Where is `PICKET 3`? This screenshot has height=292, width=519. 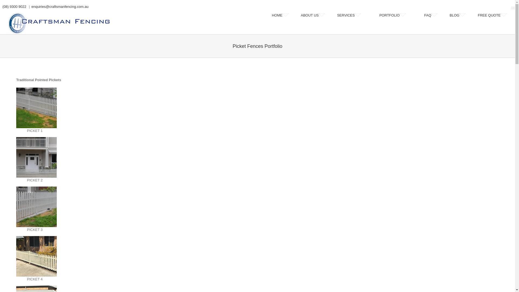 PICKET 3 is located at coordinates (36, 189).